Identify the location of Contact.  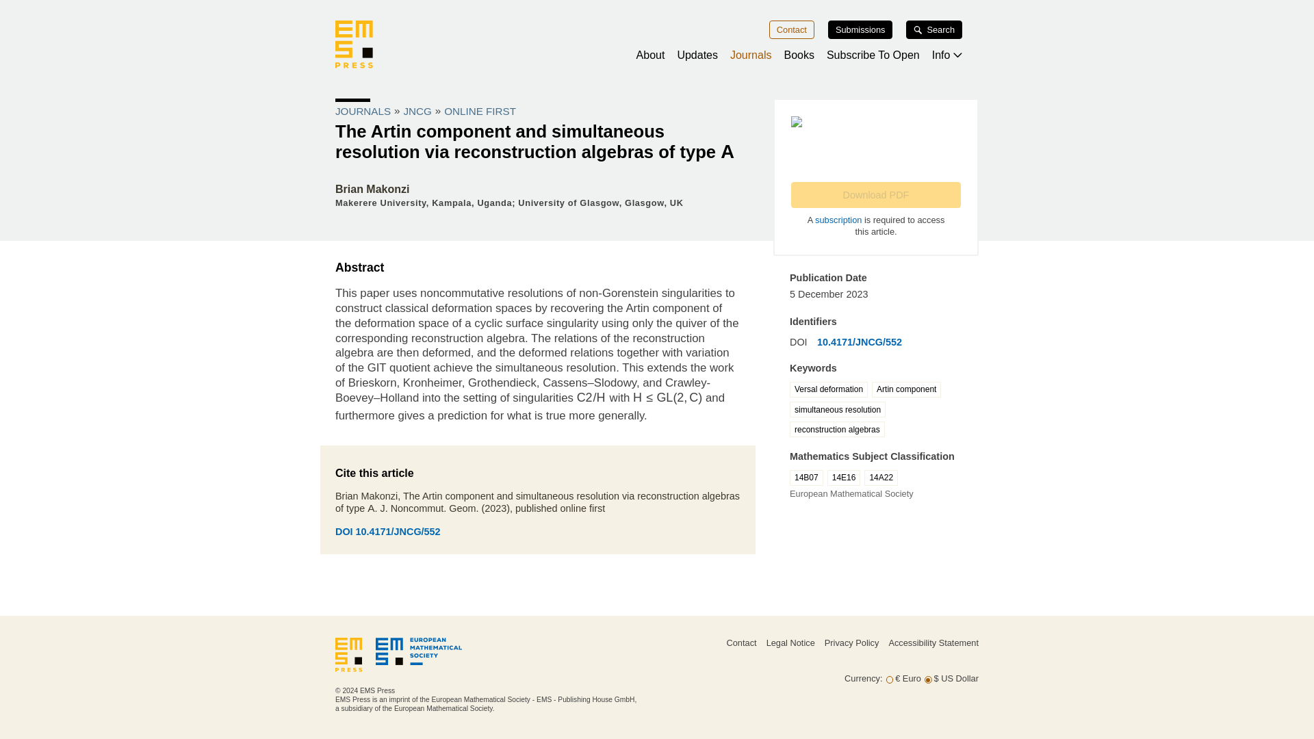
(791, 30).